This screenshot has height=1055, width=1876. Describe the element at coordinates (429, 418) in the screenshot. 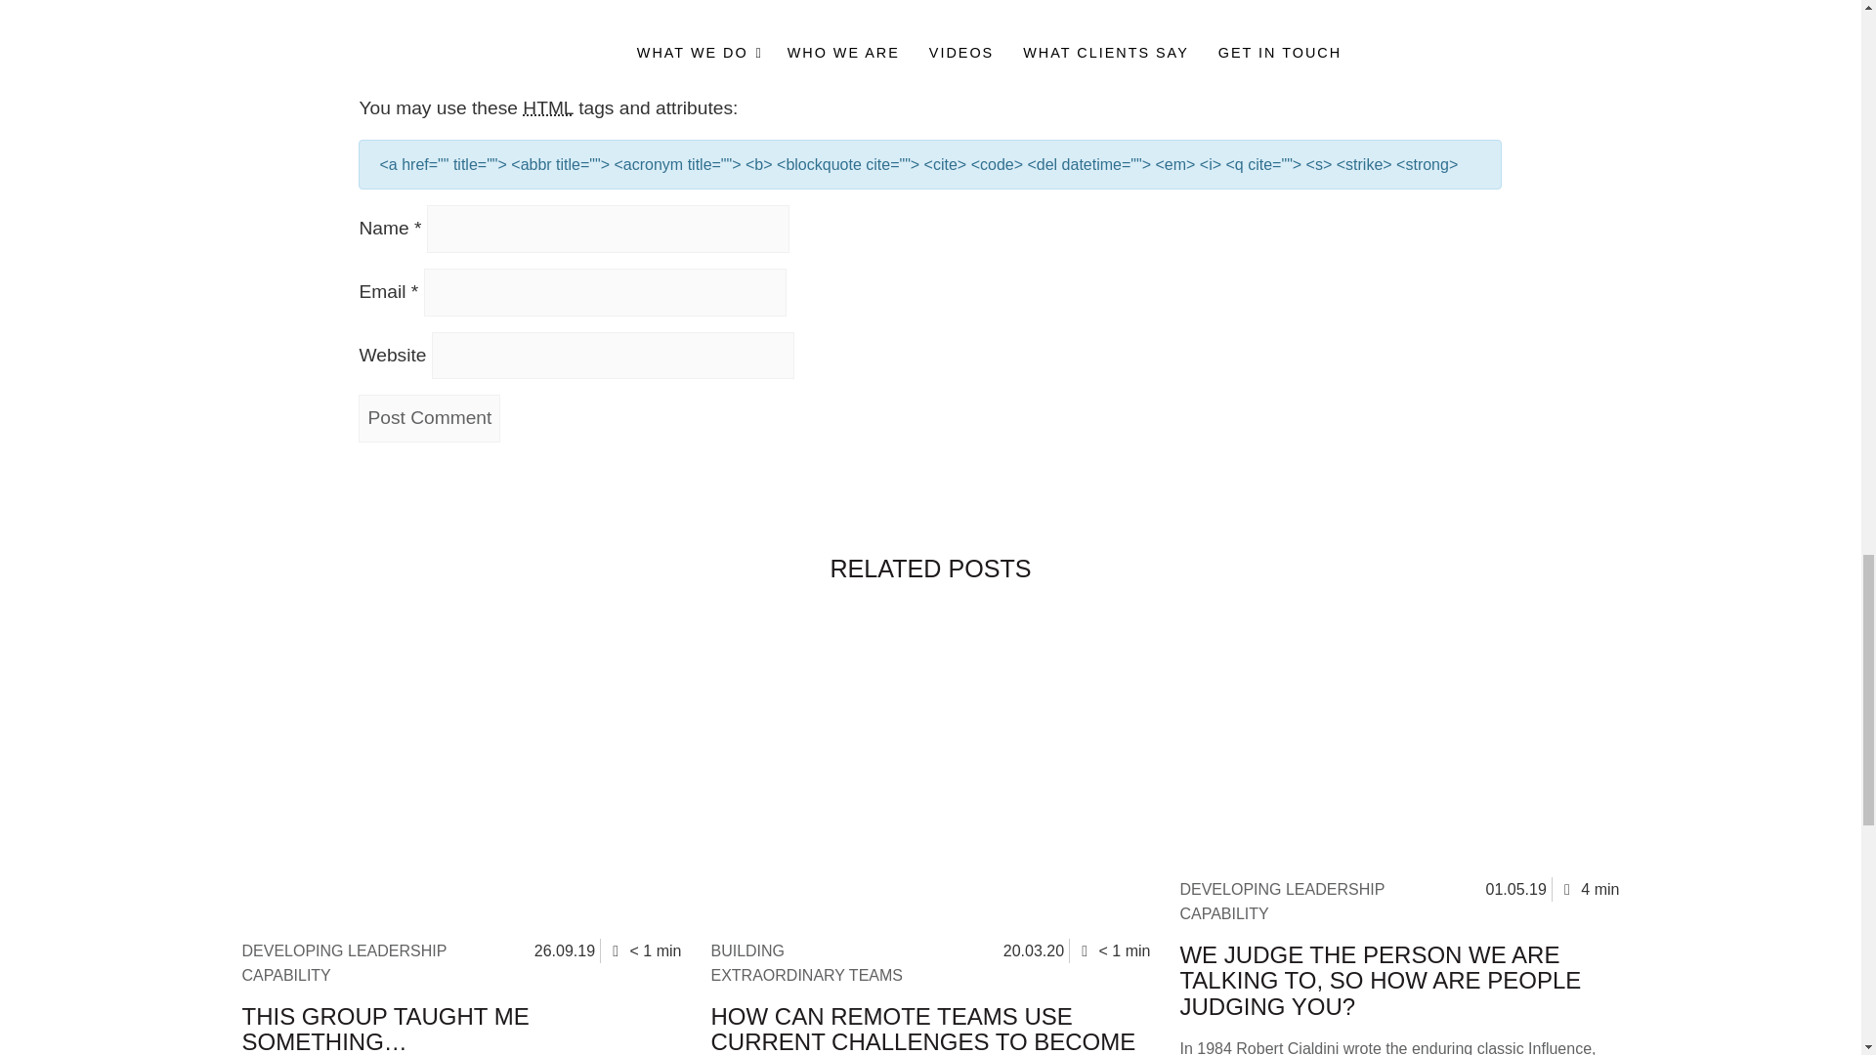

I see `Post Comment` at that location.